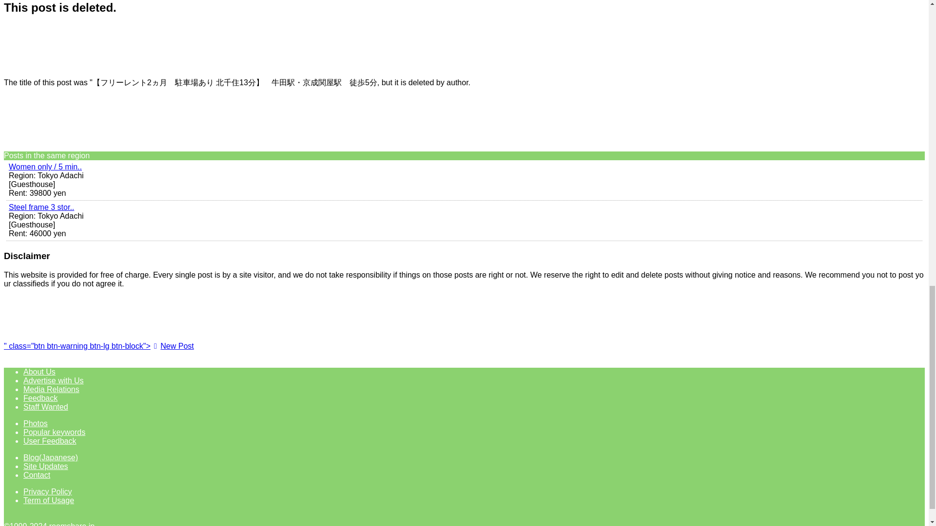 This screenshot has width=936, height=526. Describe the element at coordinates (54, 432) in the screenshot. I see `Popular keywords` at that location.